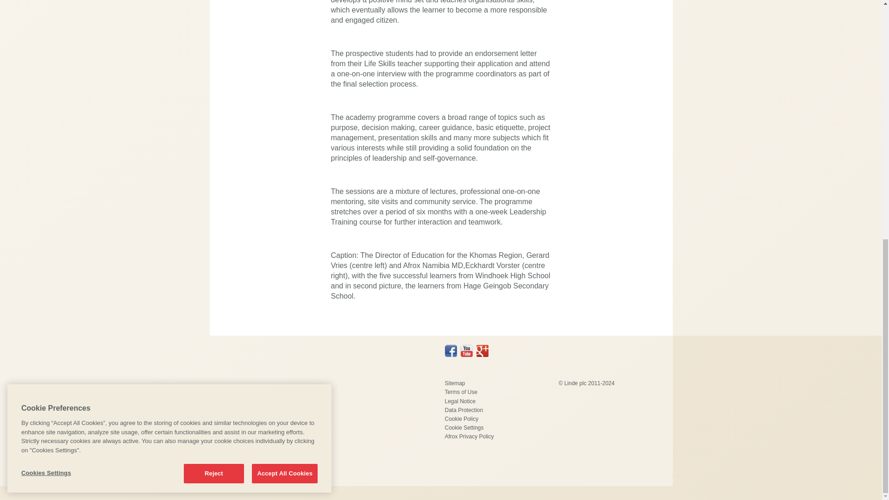 Image resolution: width=889 pixels, height=500 pixels. I want to click on Legal Notice, so click(460, 401).